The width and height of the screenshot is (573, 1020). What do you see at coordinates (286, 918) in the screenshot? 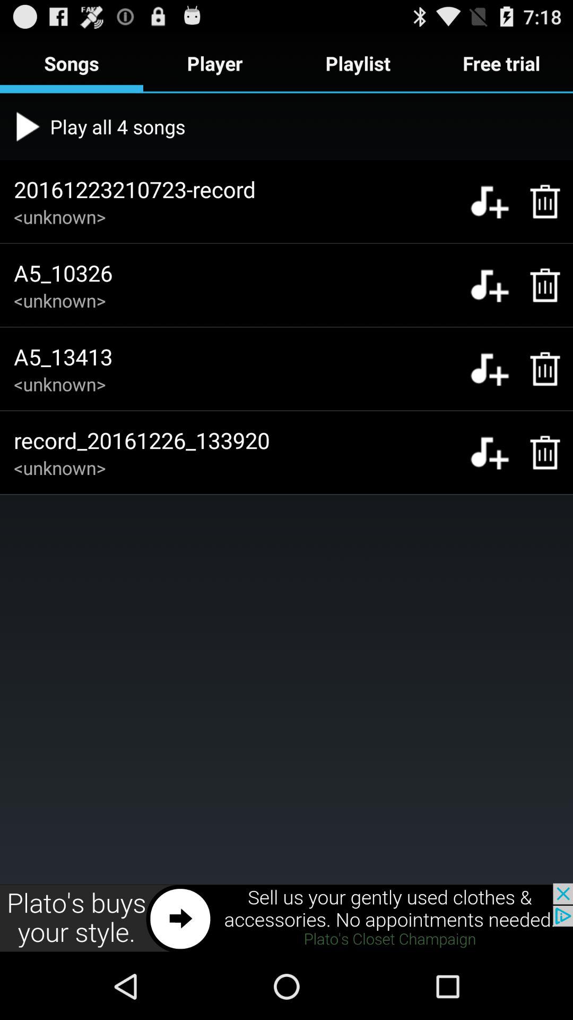
I see `advertisement` at bounding box center [286, 918].